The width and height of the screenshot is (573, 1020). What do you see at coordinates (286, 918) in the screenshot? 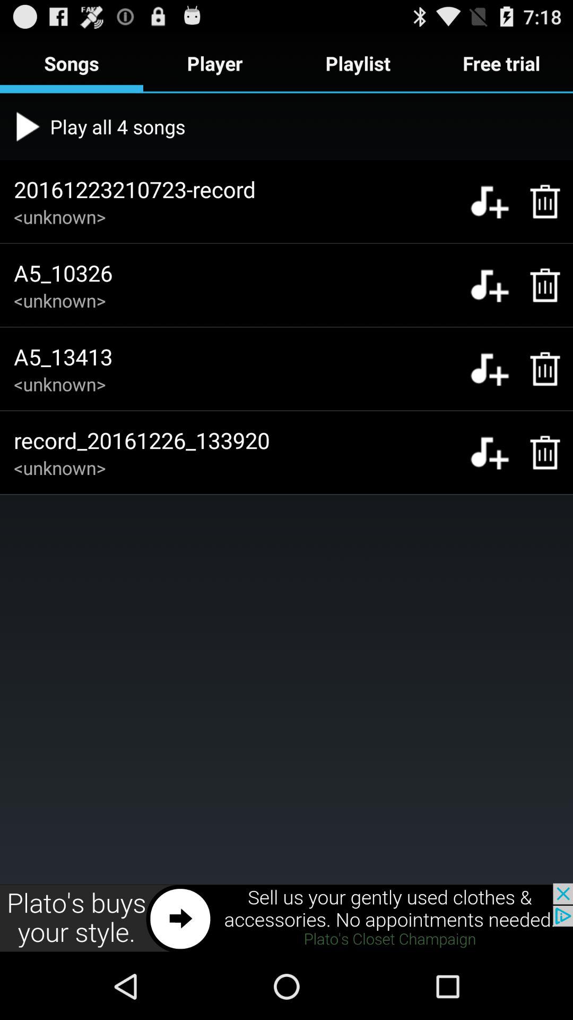
I see `advertisement` at bounding box center [286, 918].